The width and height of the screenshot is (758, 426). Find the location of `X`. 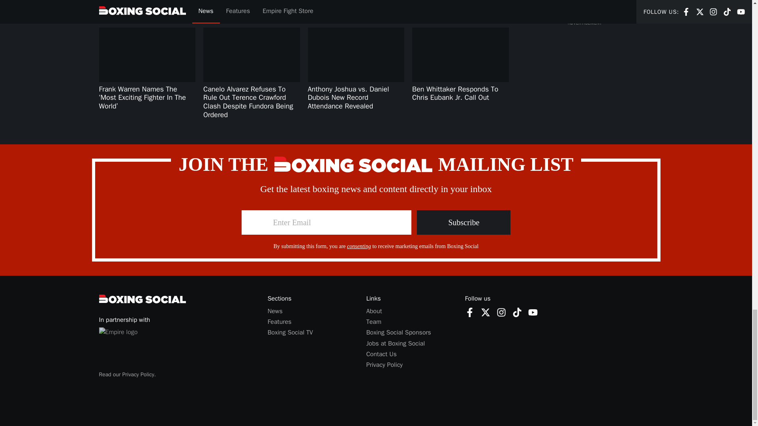

X is located at coordinates (486, 312).